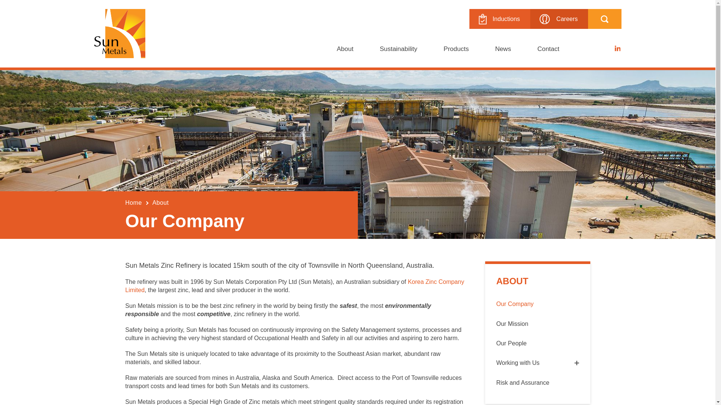 The image size is (721, 405). Describe the element at coordinates (134, 202) in the screenshot. I see `Home` at that location.